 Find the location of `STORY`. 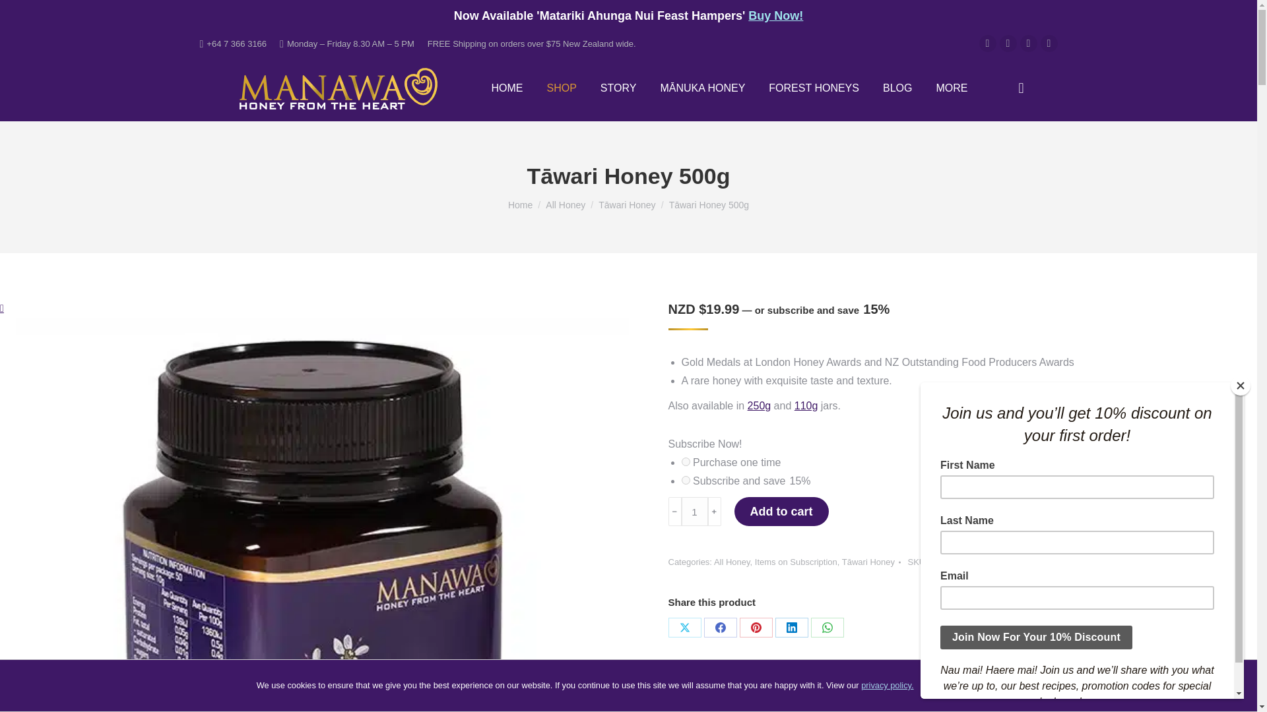

STORY is located at coordinates (619, 88).